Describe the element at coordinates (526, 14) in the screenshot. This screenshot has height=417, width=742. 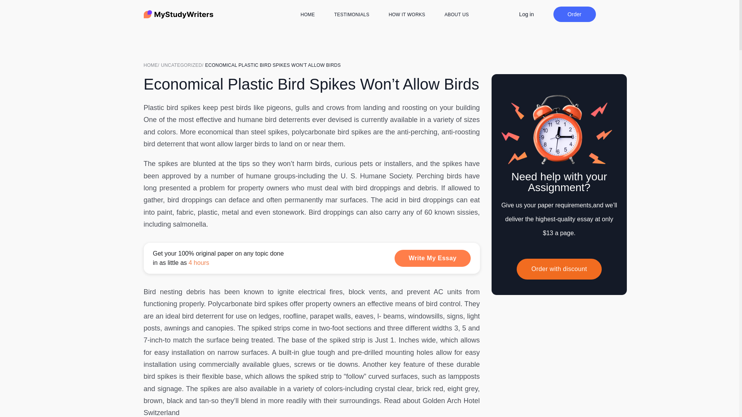
I see `Log in` at that location.